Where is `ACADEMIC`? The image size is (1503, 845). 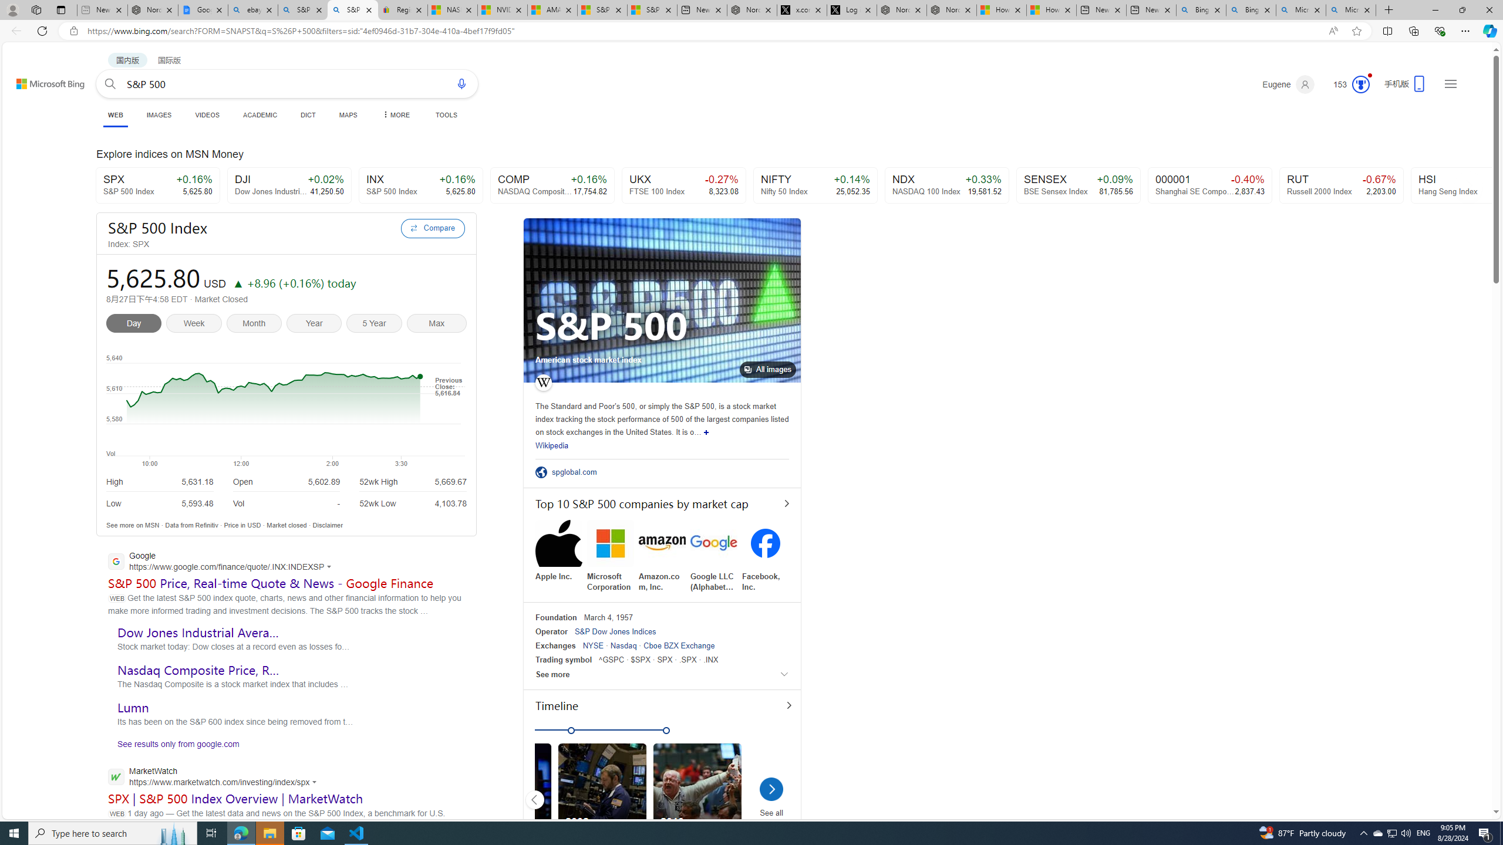 ACADEMIC is located at coordinates (261, 115).